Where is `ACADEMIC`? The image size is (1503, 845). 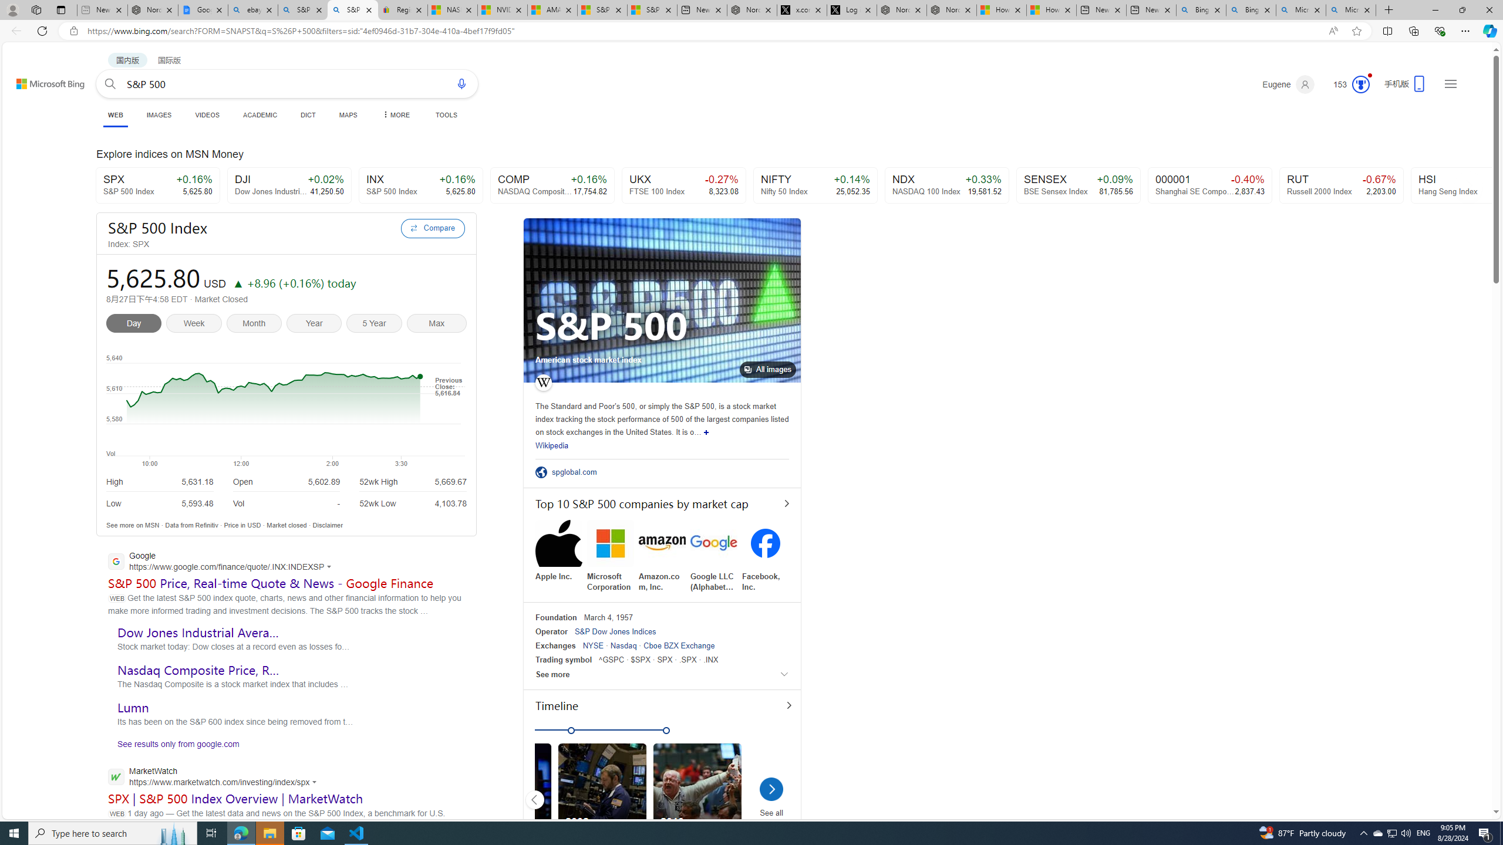 ACADEMIC is located at coordinates (261, 115).